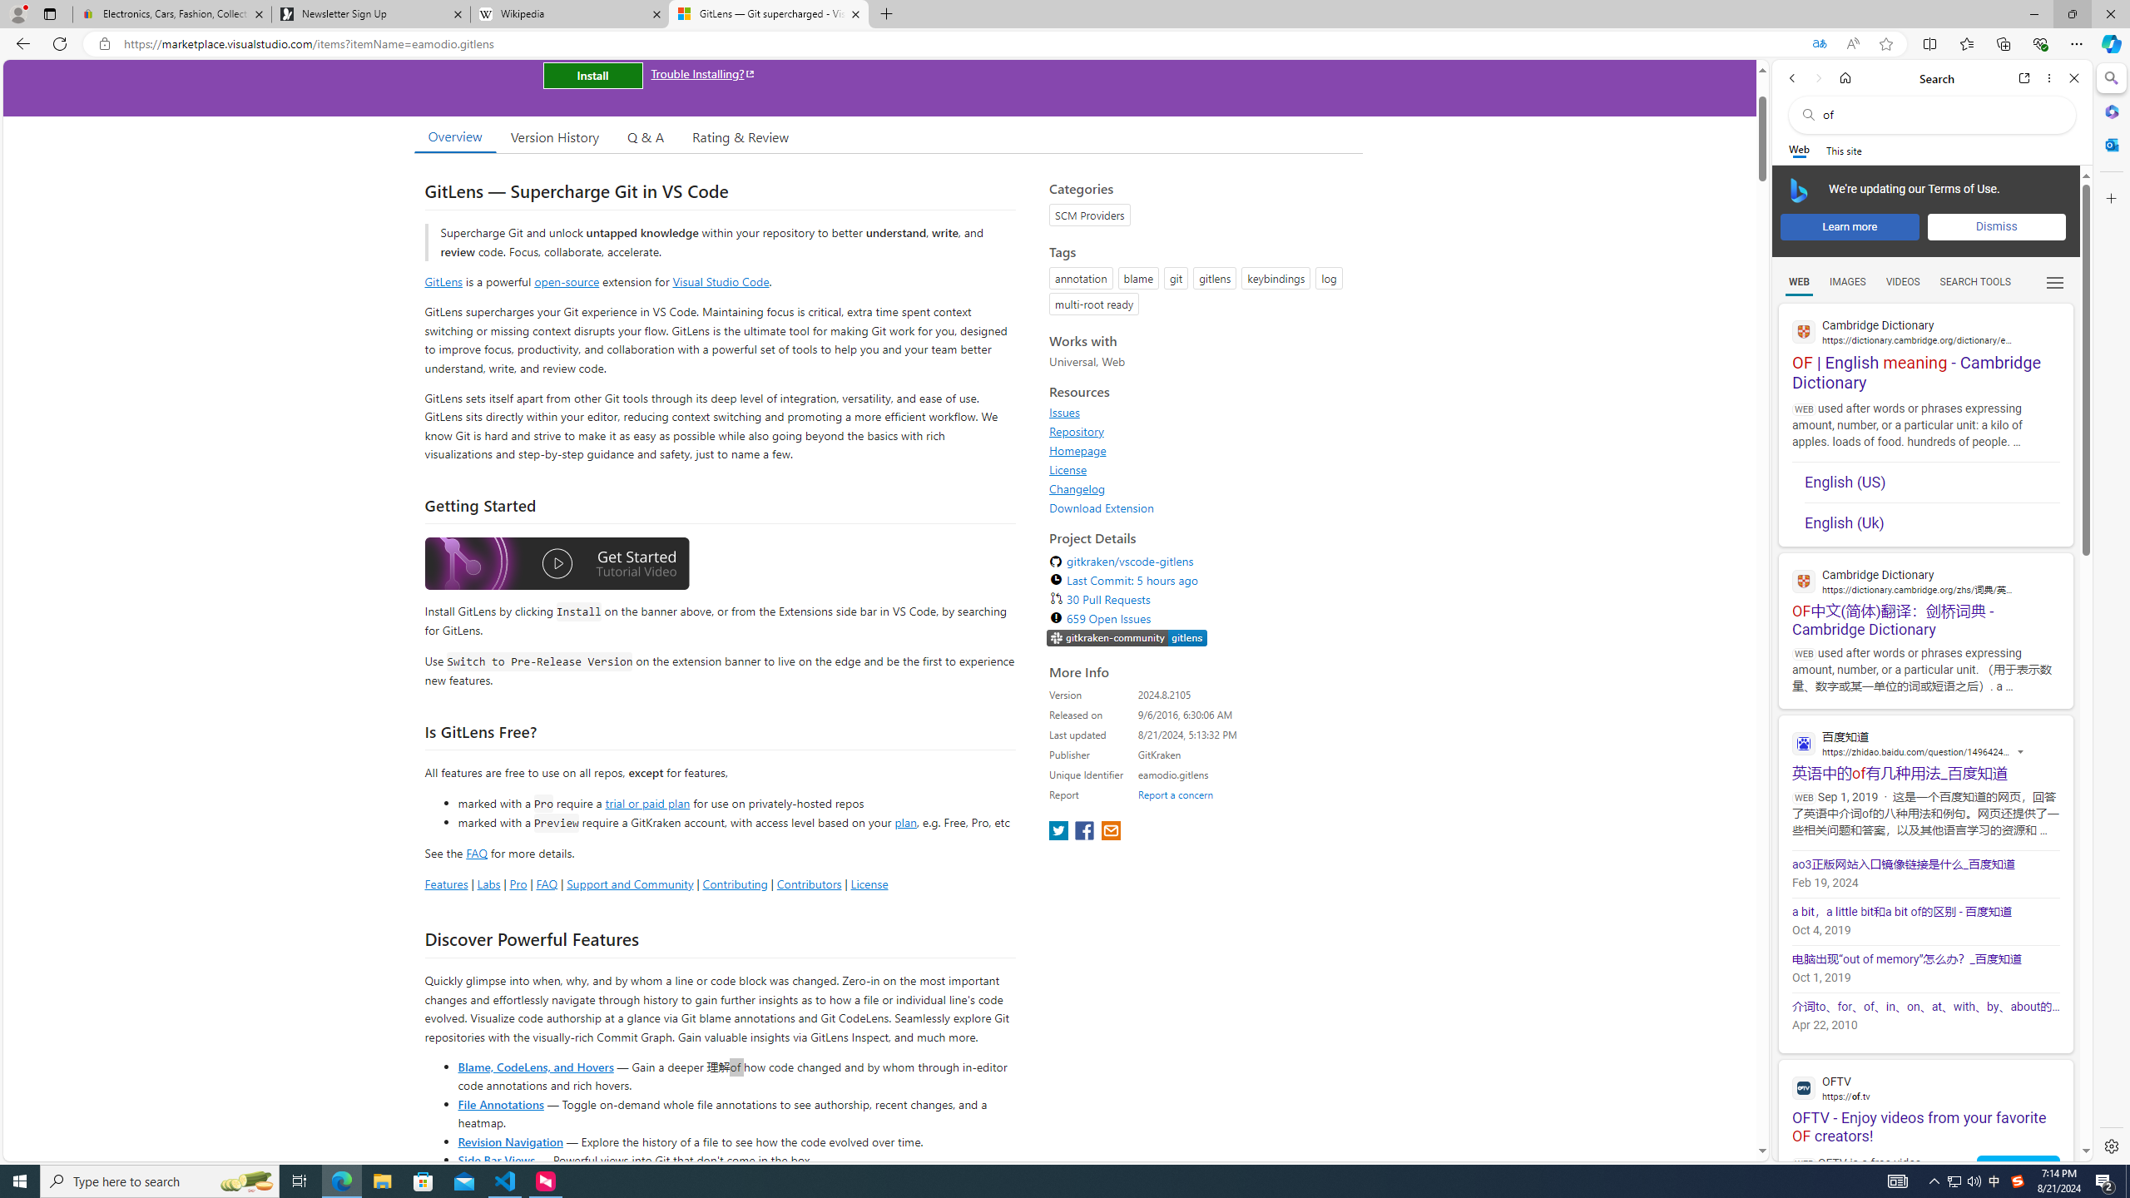 The width and height of the screenshot is (2130, 1198). Describe the element at coordinates (1201, 450) in the screenshot. I see `Homepage` at that location.